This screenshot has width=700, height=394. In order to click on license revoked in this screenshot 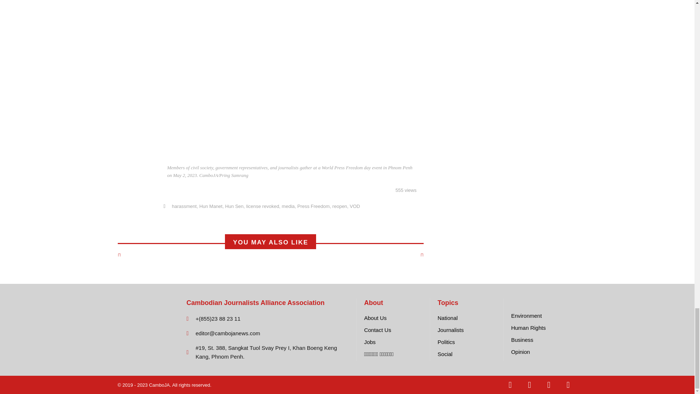, I will do `click(262, 206)`.